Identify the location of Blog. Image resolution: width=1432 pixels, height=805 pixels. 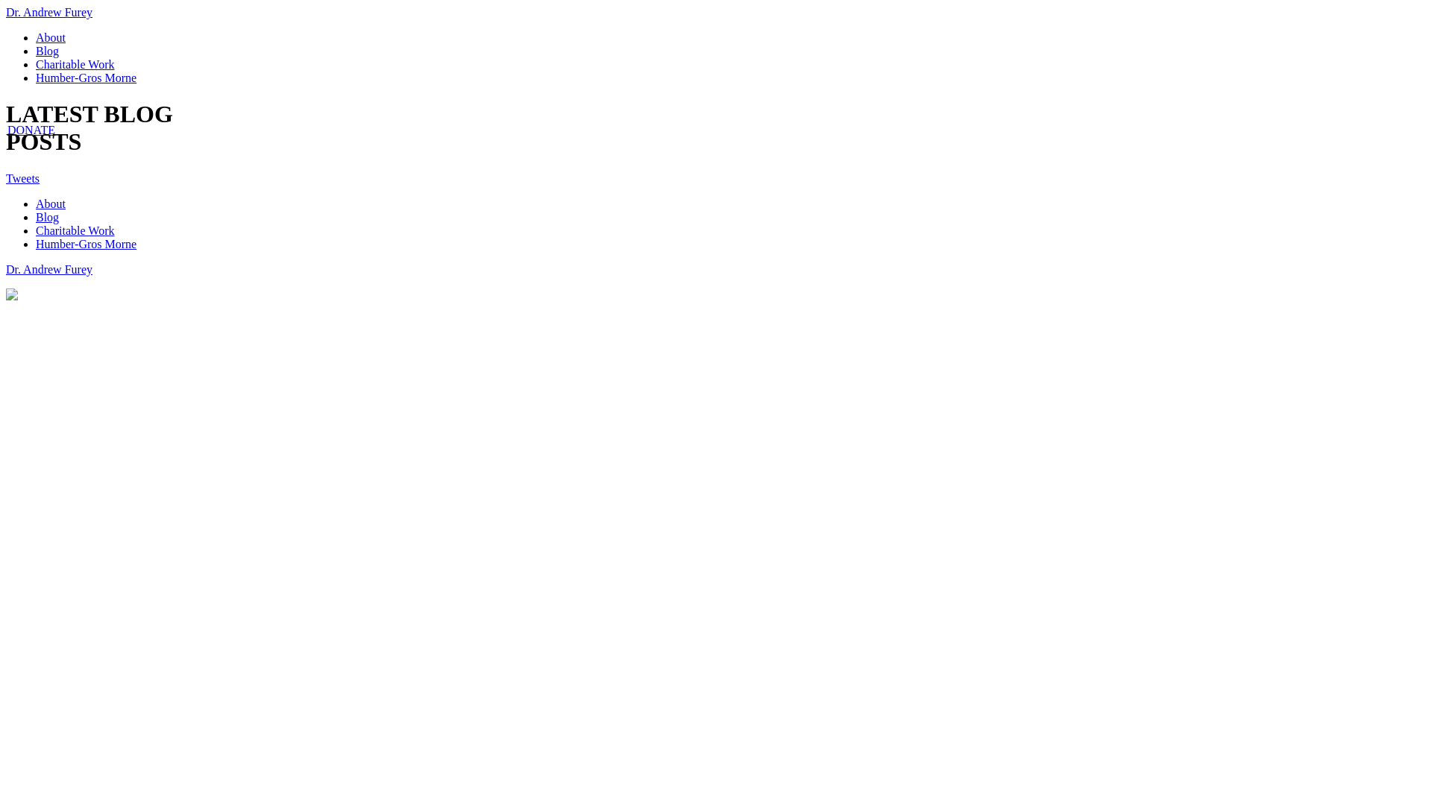
(48, 218).